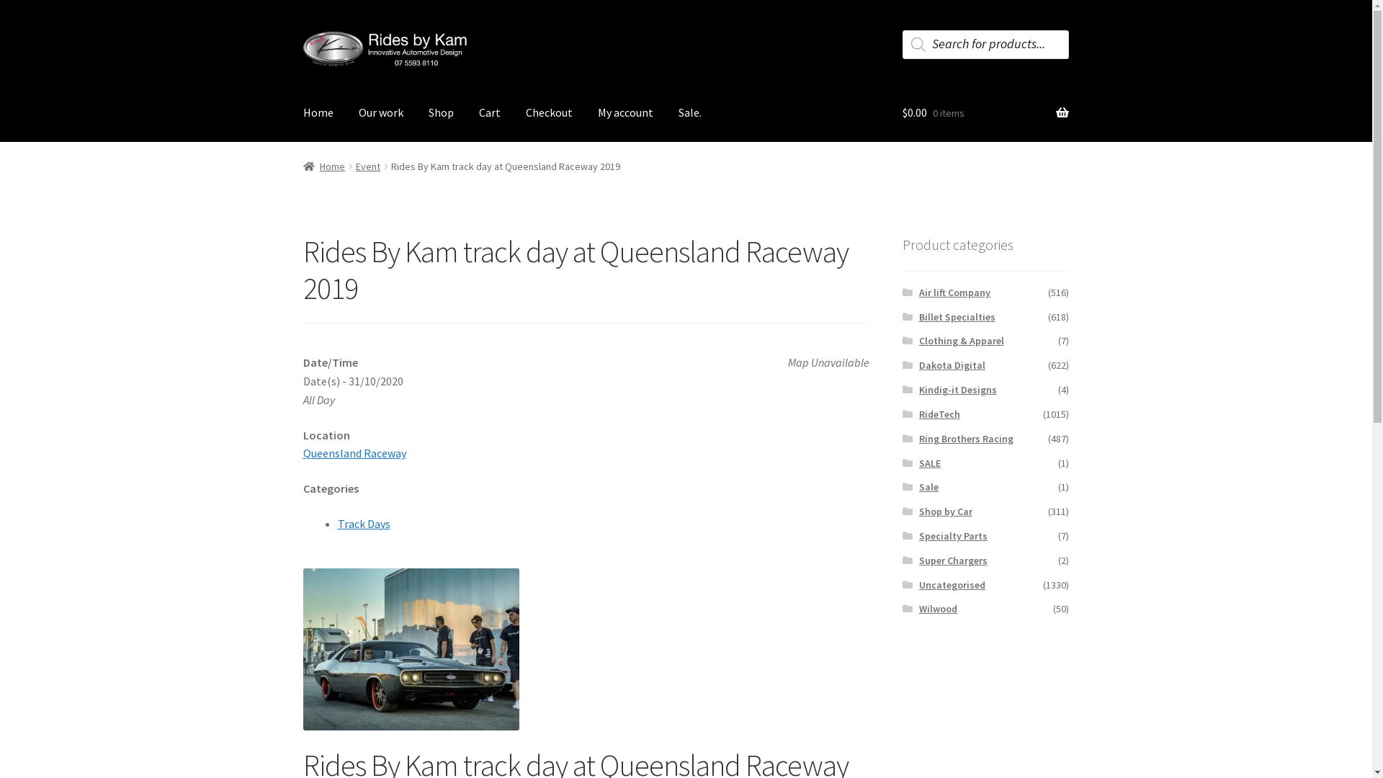 Image resolution: width=1383 pixels, height=778 pixels. I want to click on Air lift Company, so click(955, 292).